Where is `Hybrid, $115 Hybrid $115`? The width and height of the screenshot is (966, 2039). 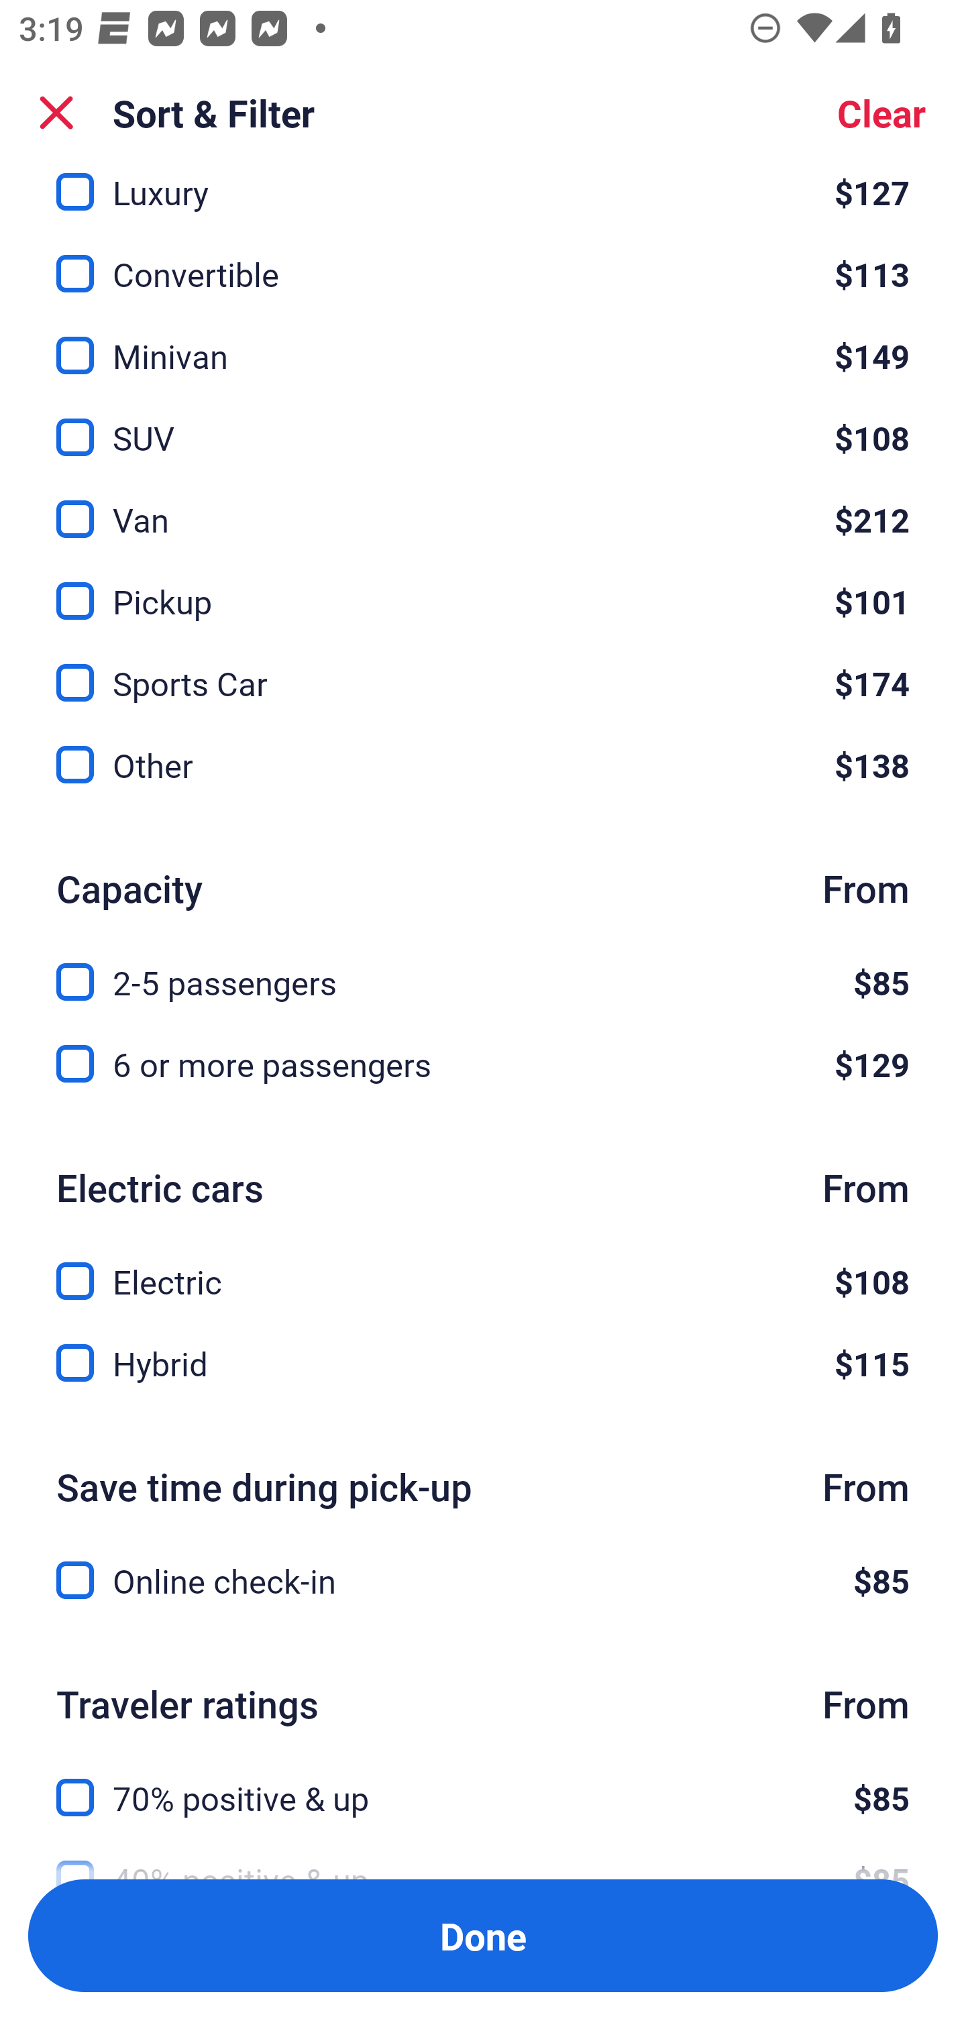
Hybrid, $115 Hybrid $115 is located at coordinates (483, 1363).